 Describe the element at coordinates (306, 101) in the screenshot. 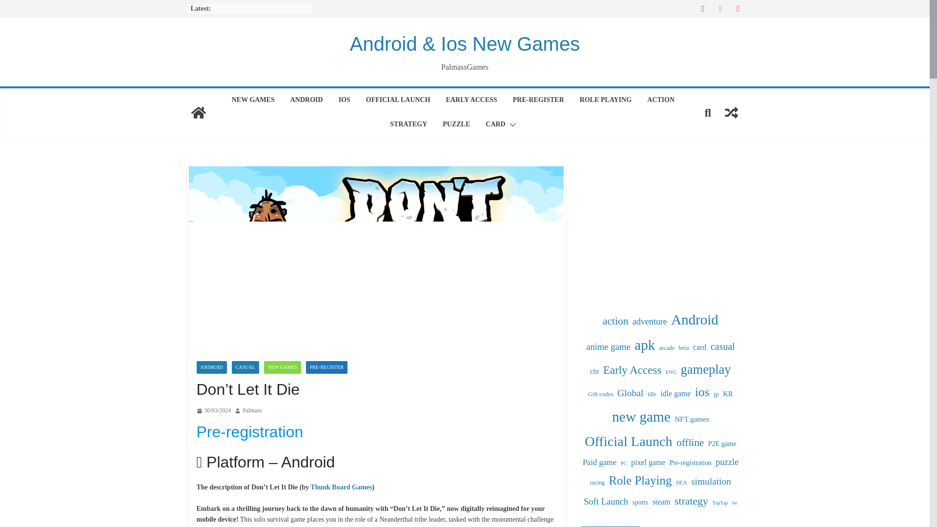

I see `ANDROID` at that location.